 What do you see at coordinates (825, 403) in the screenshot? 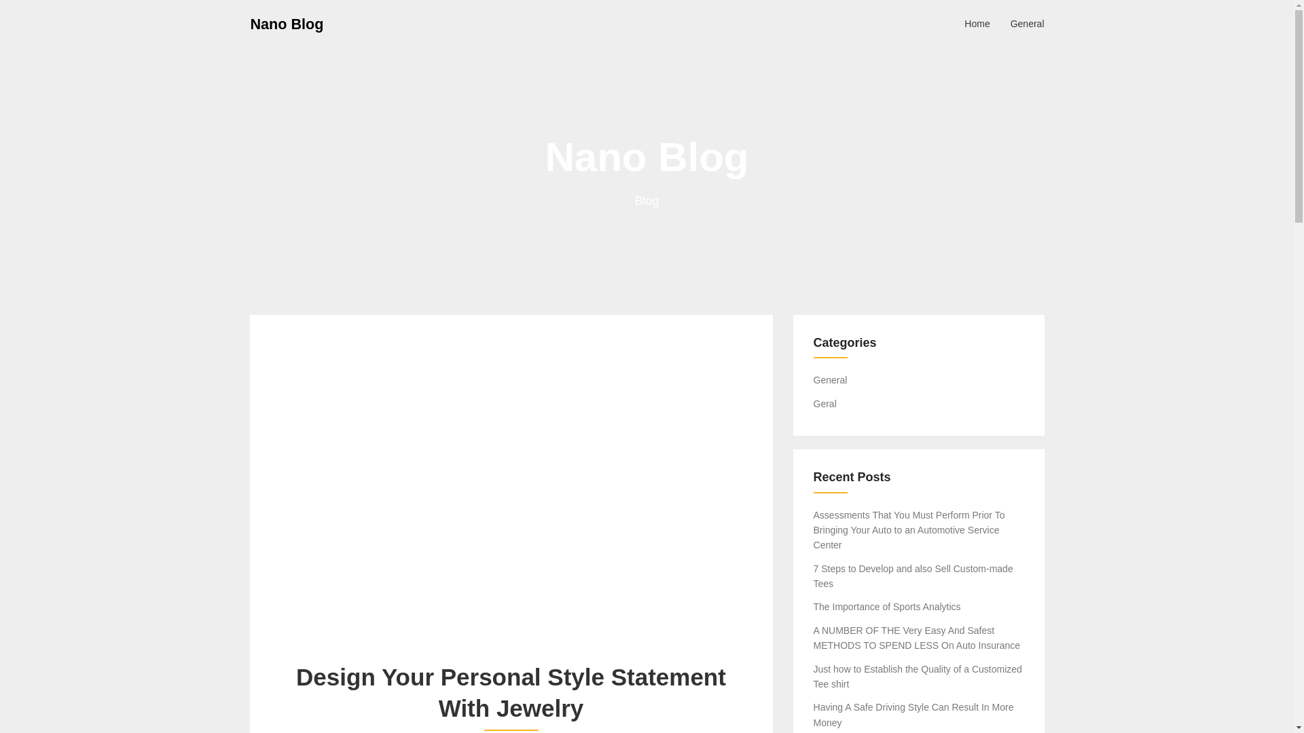
I see `Geral` at bounding box center [825, 403].